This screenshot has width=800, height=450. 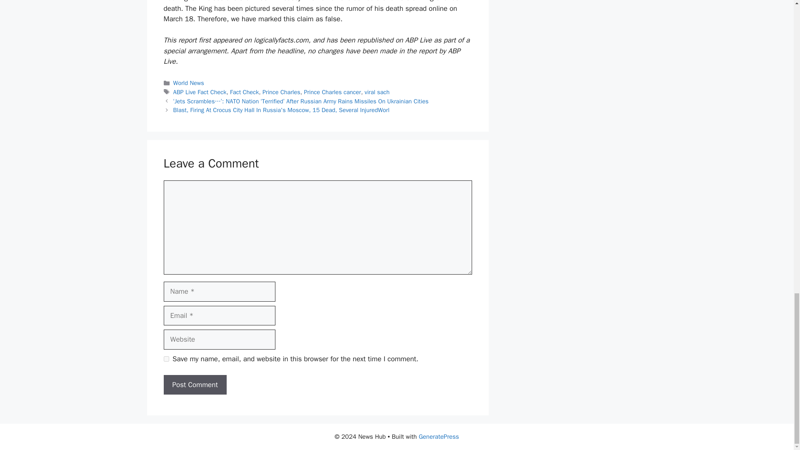 What do you see at coordinates (244, 92) in the screenshot?
I see `Fact Check` at bounding box center [244, 92].